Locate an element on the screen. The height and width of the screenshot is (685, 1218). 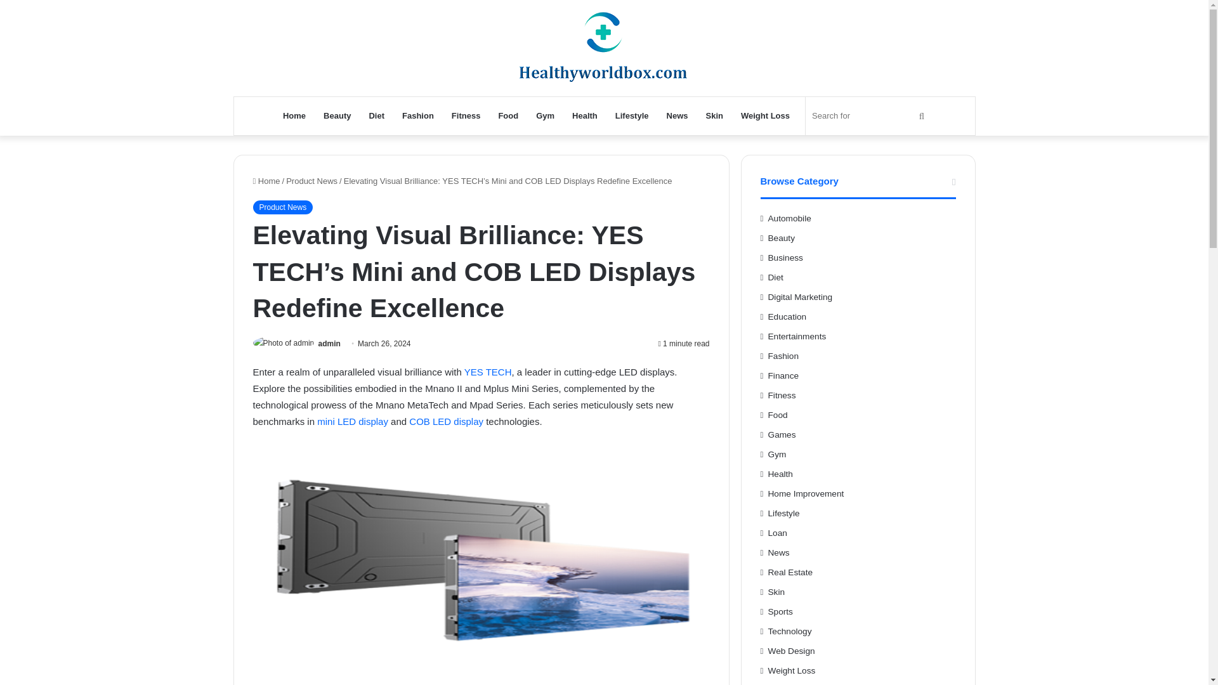
Fitness is located at coordinates (466, 115).